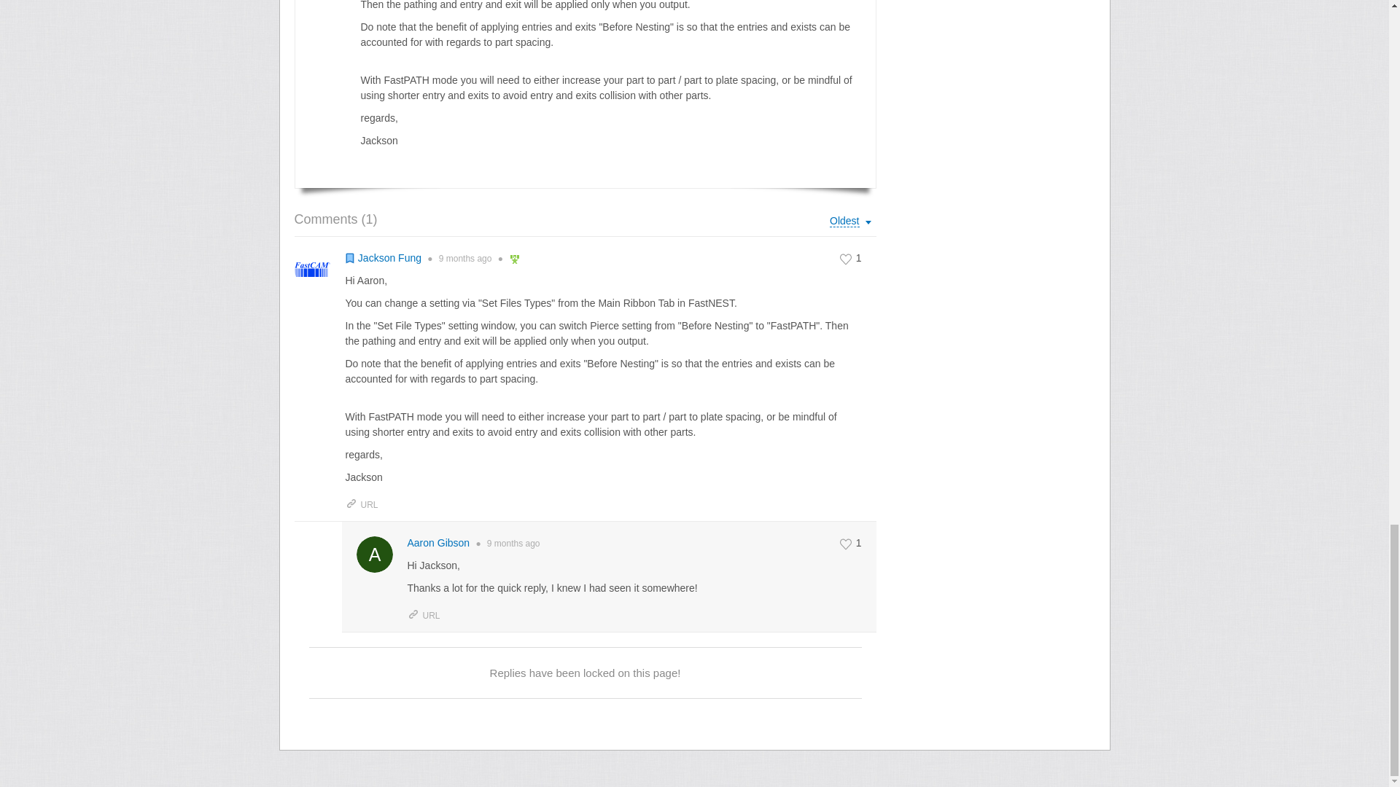 This screenshot has width=1400, height=787. Describe the element at coordinates (852, 544) in the screenshot. I see `1` at that location.